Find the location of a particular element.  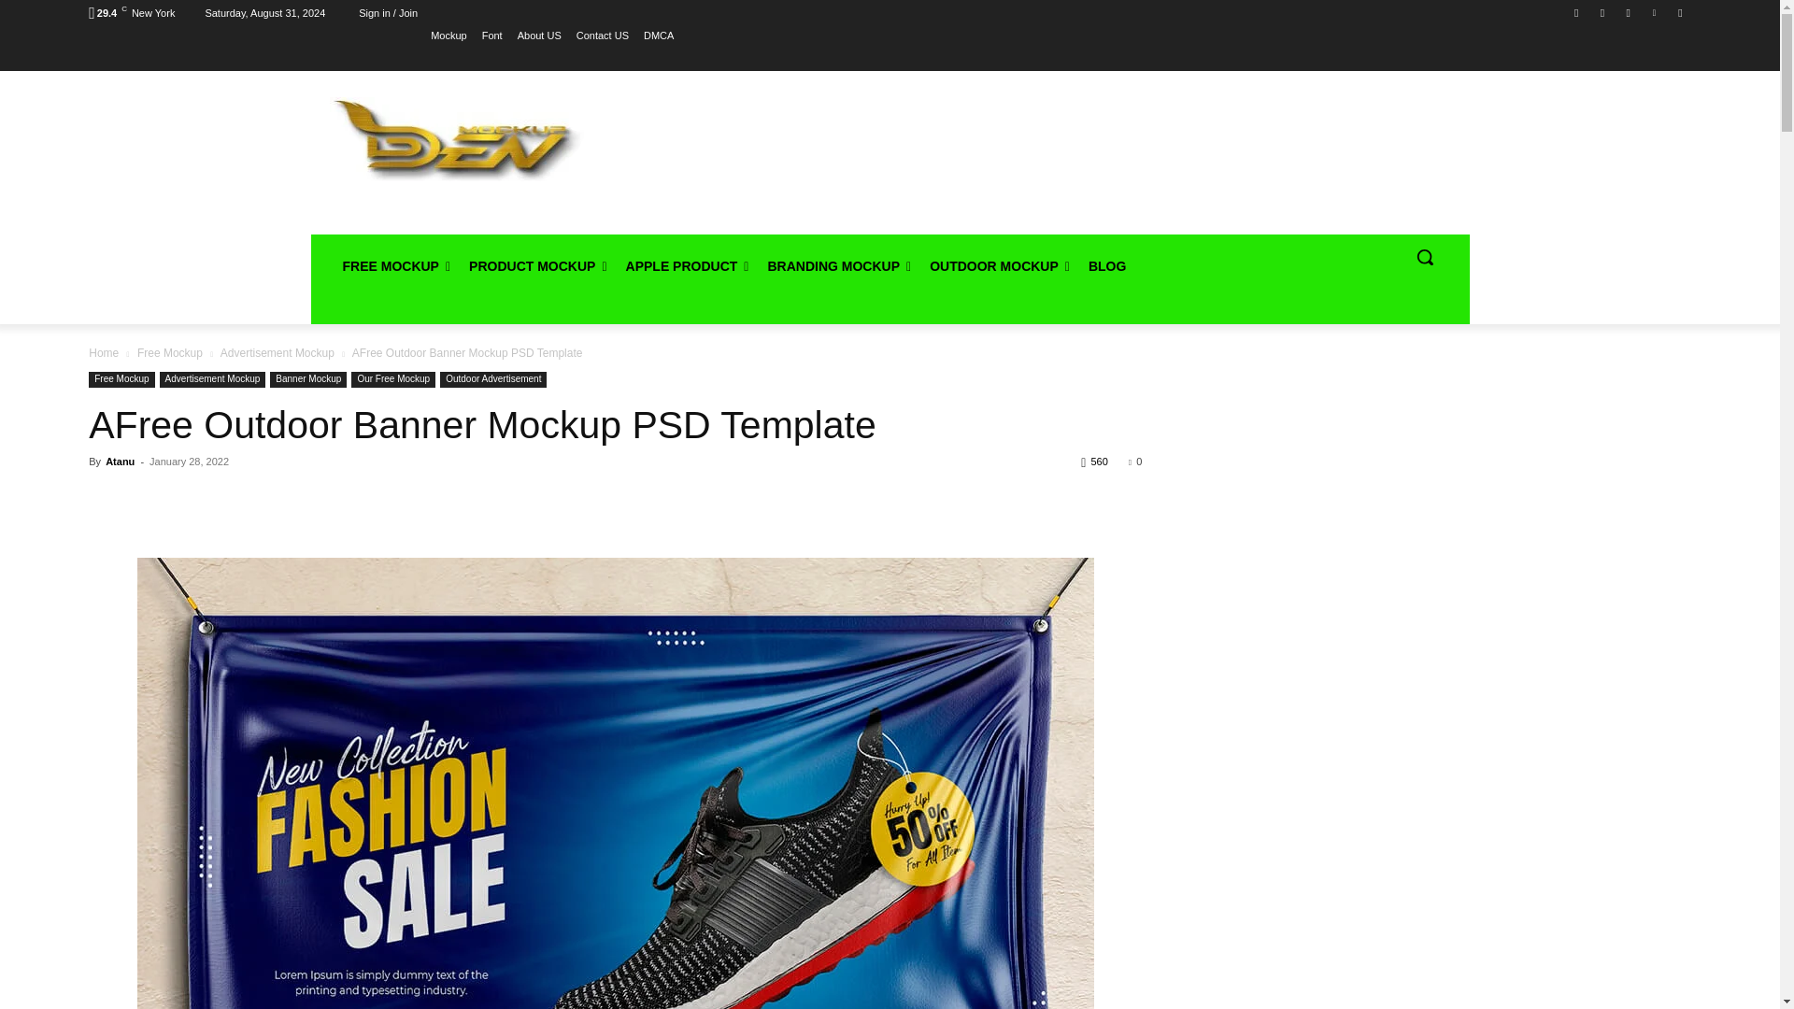

Contact US is located at coordinates (602, 35).